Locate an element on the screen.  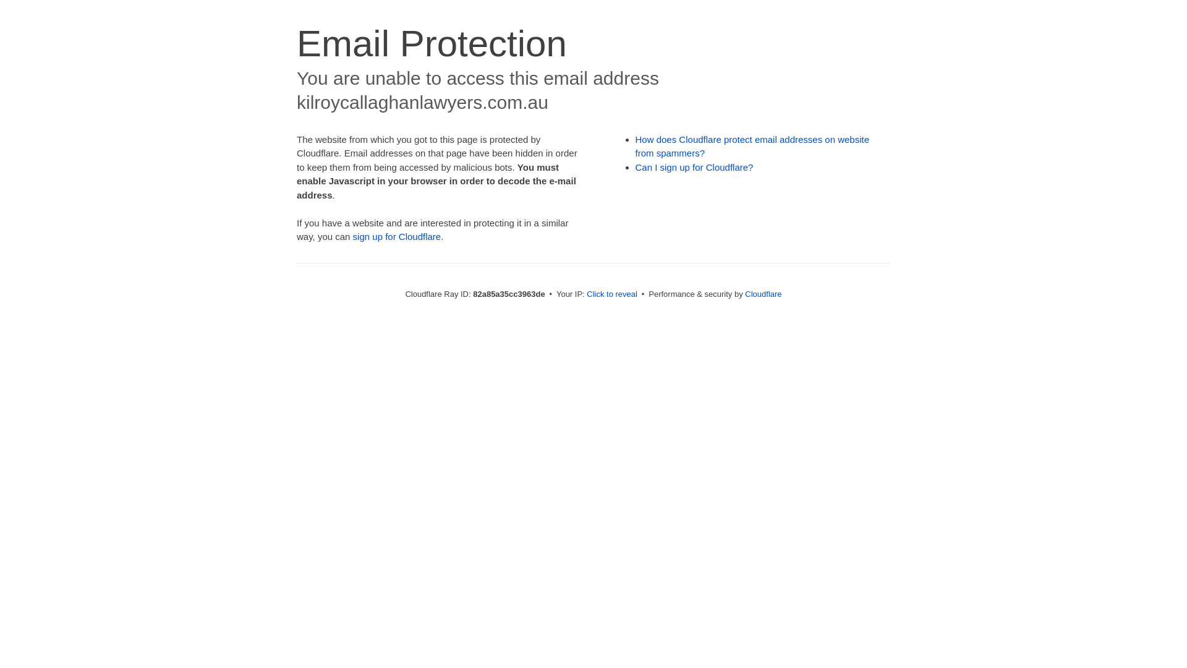
sign up for Cloudflare is located at coordinates (397, 236).